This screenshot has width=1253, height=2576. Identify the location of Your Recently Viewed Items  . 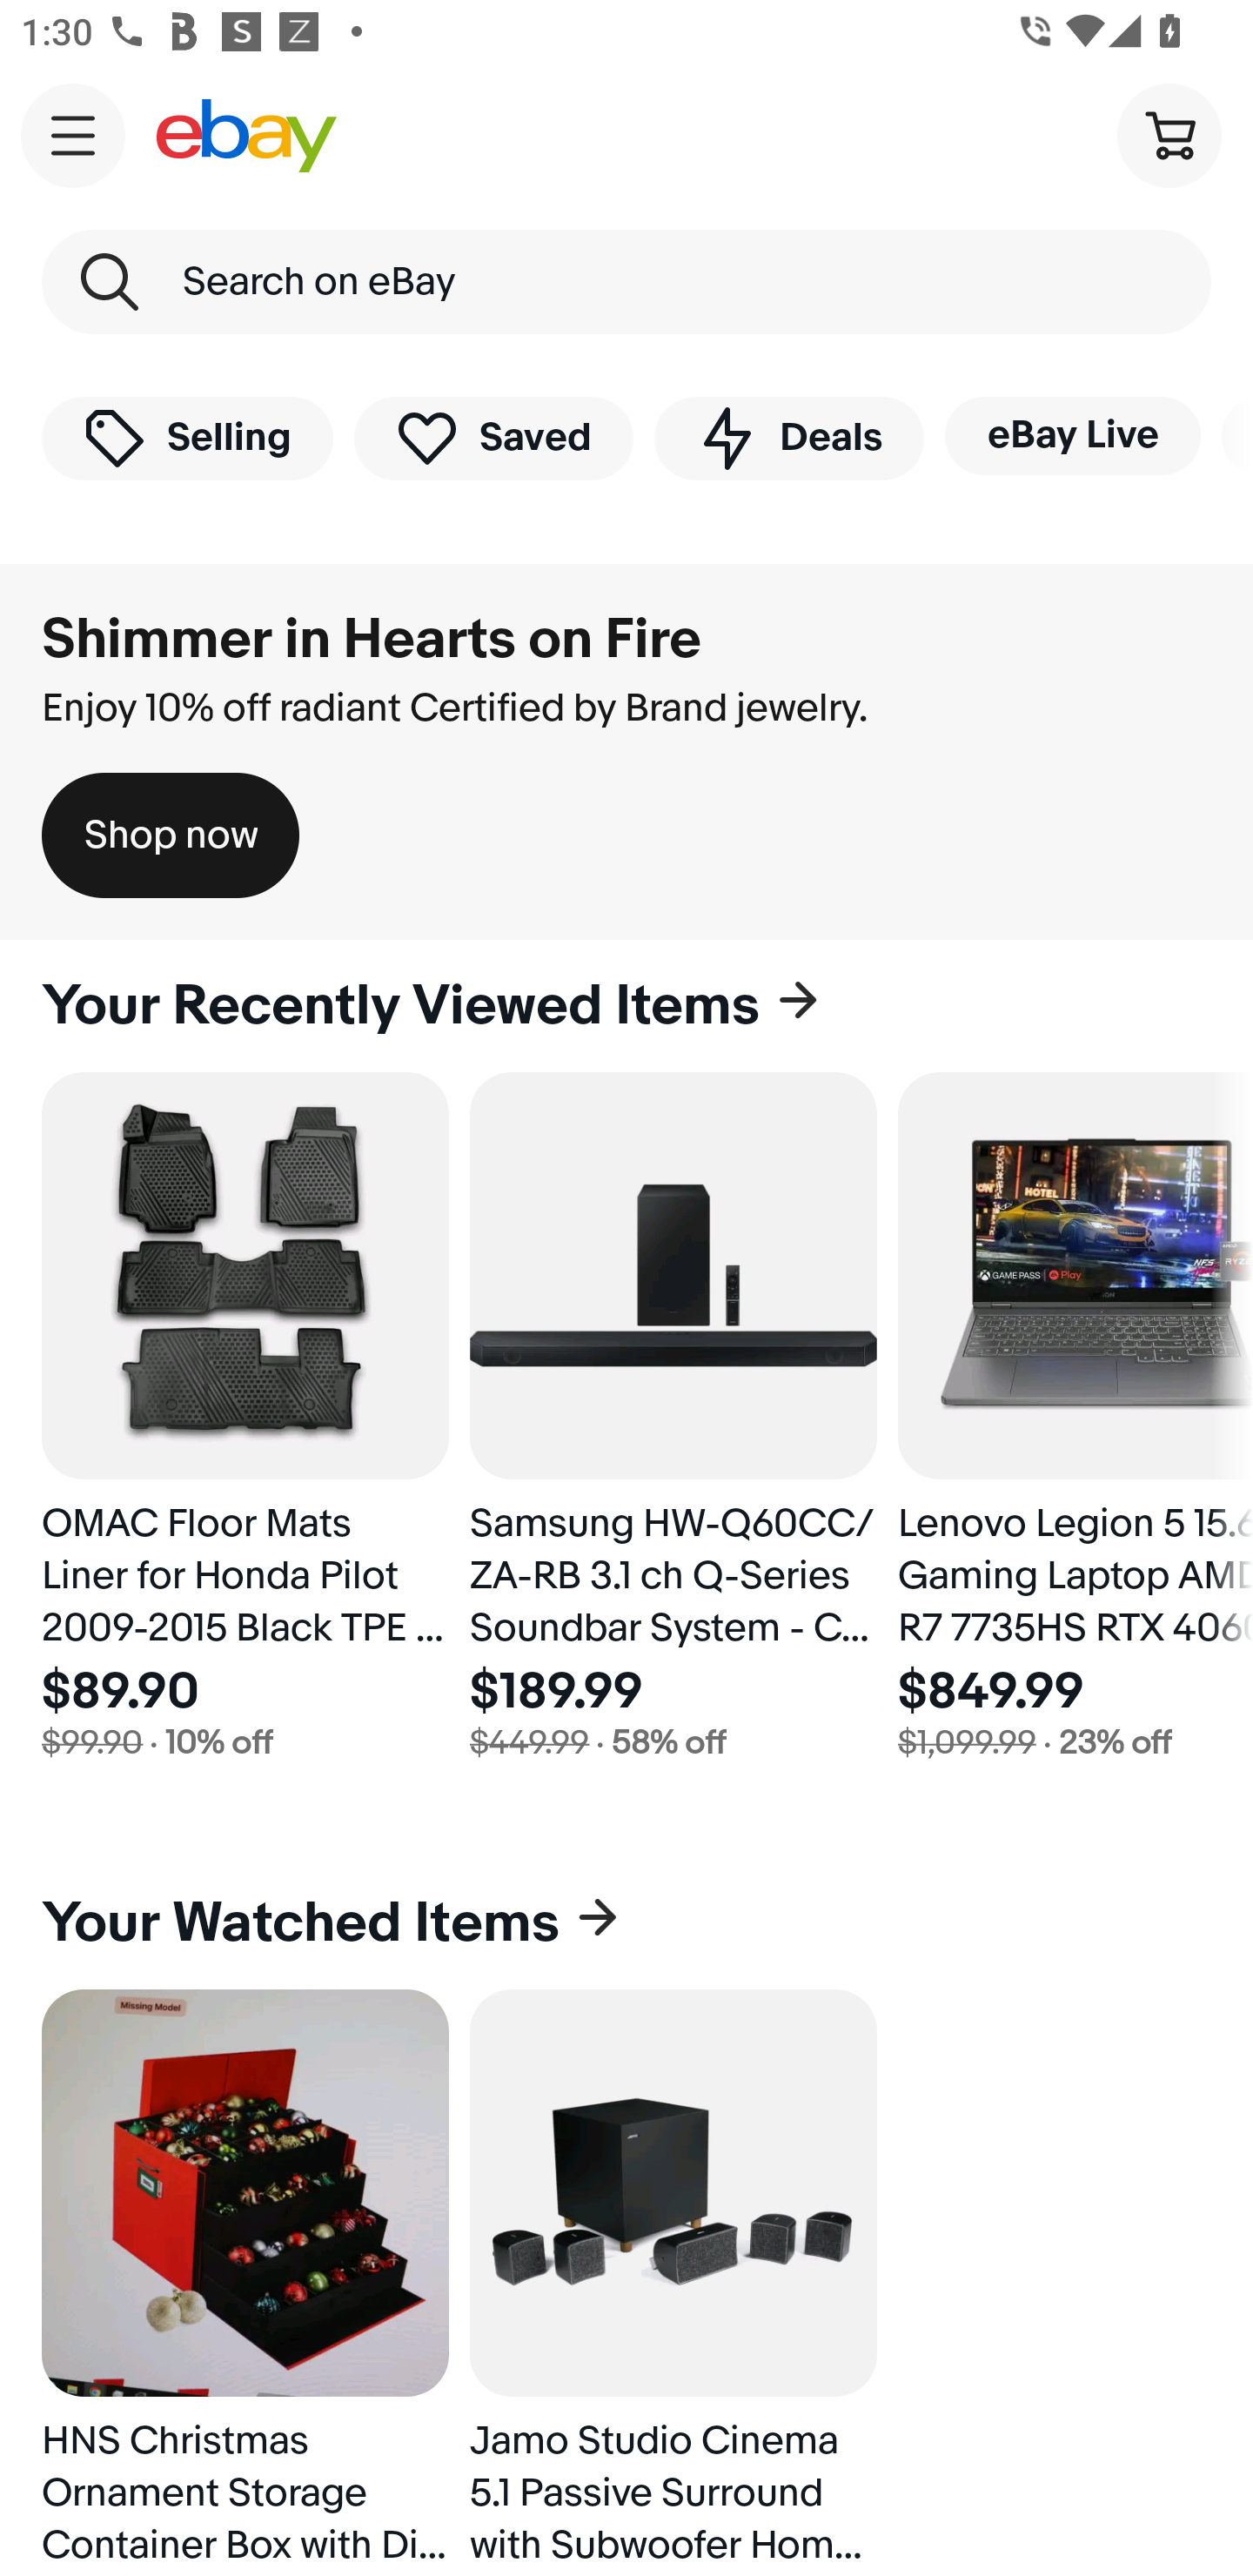
(626, 1006).